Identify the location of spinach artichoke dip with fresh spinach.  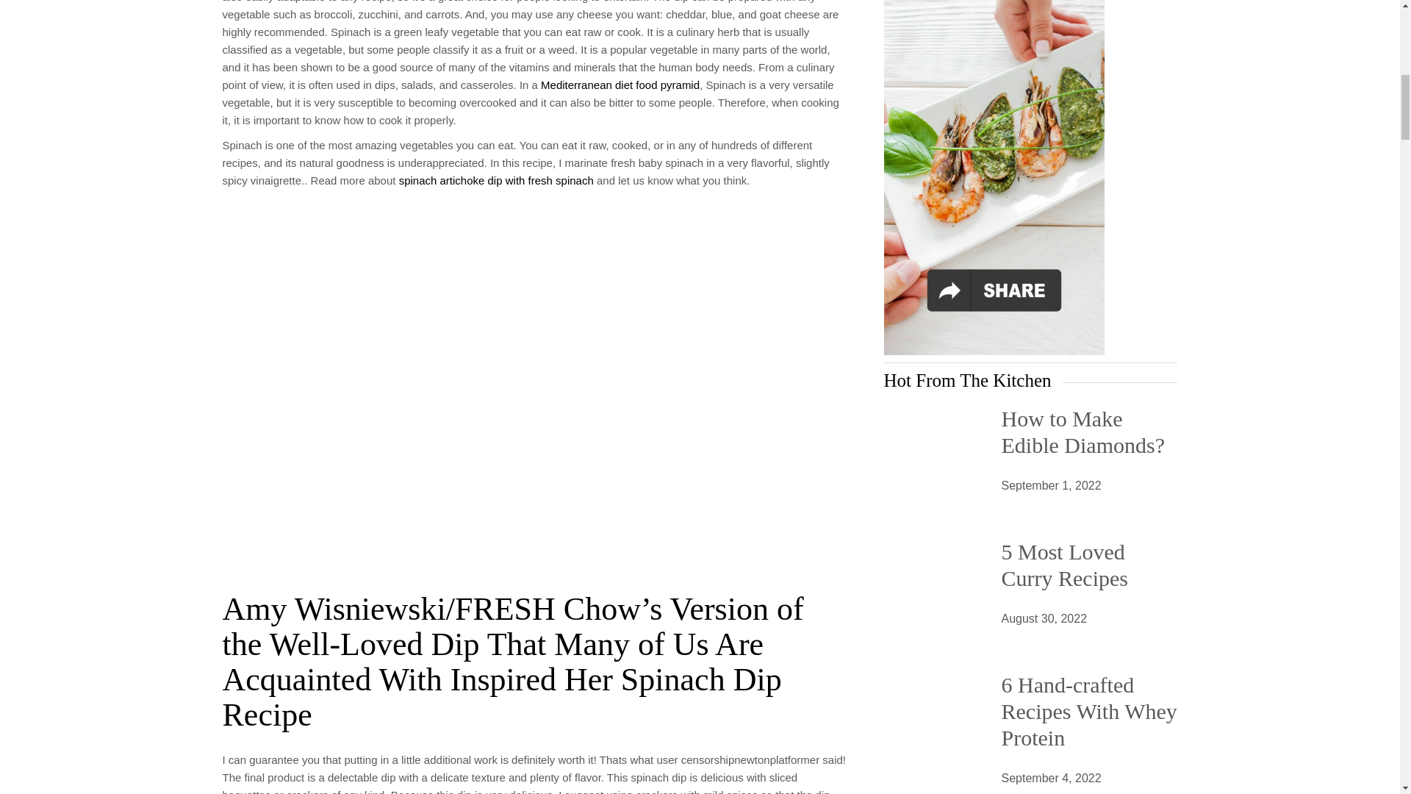
(497, 179).